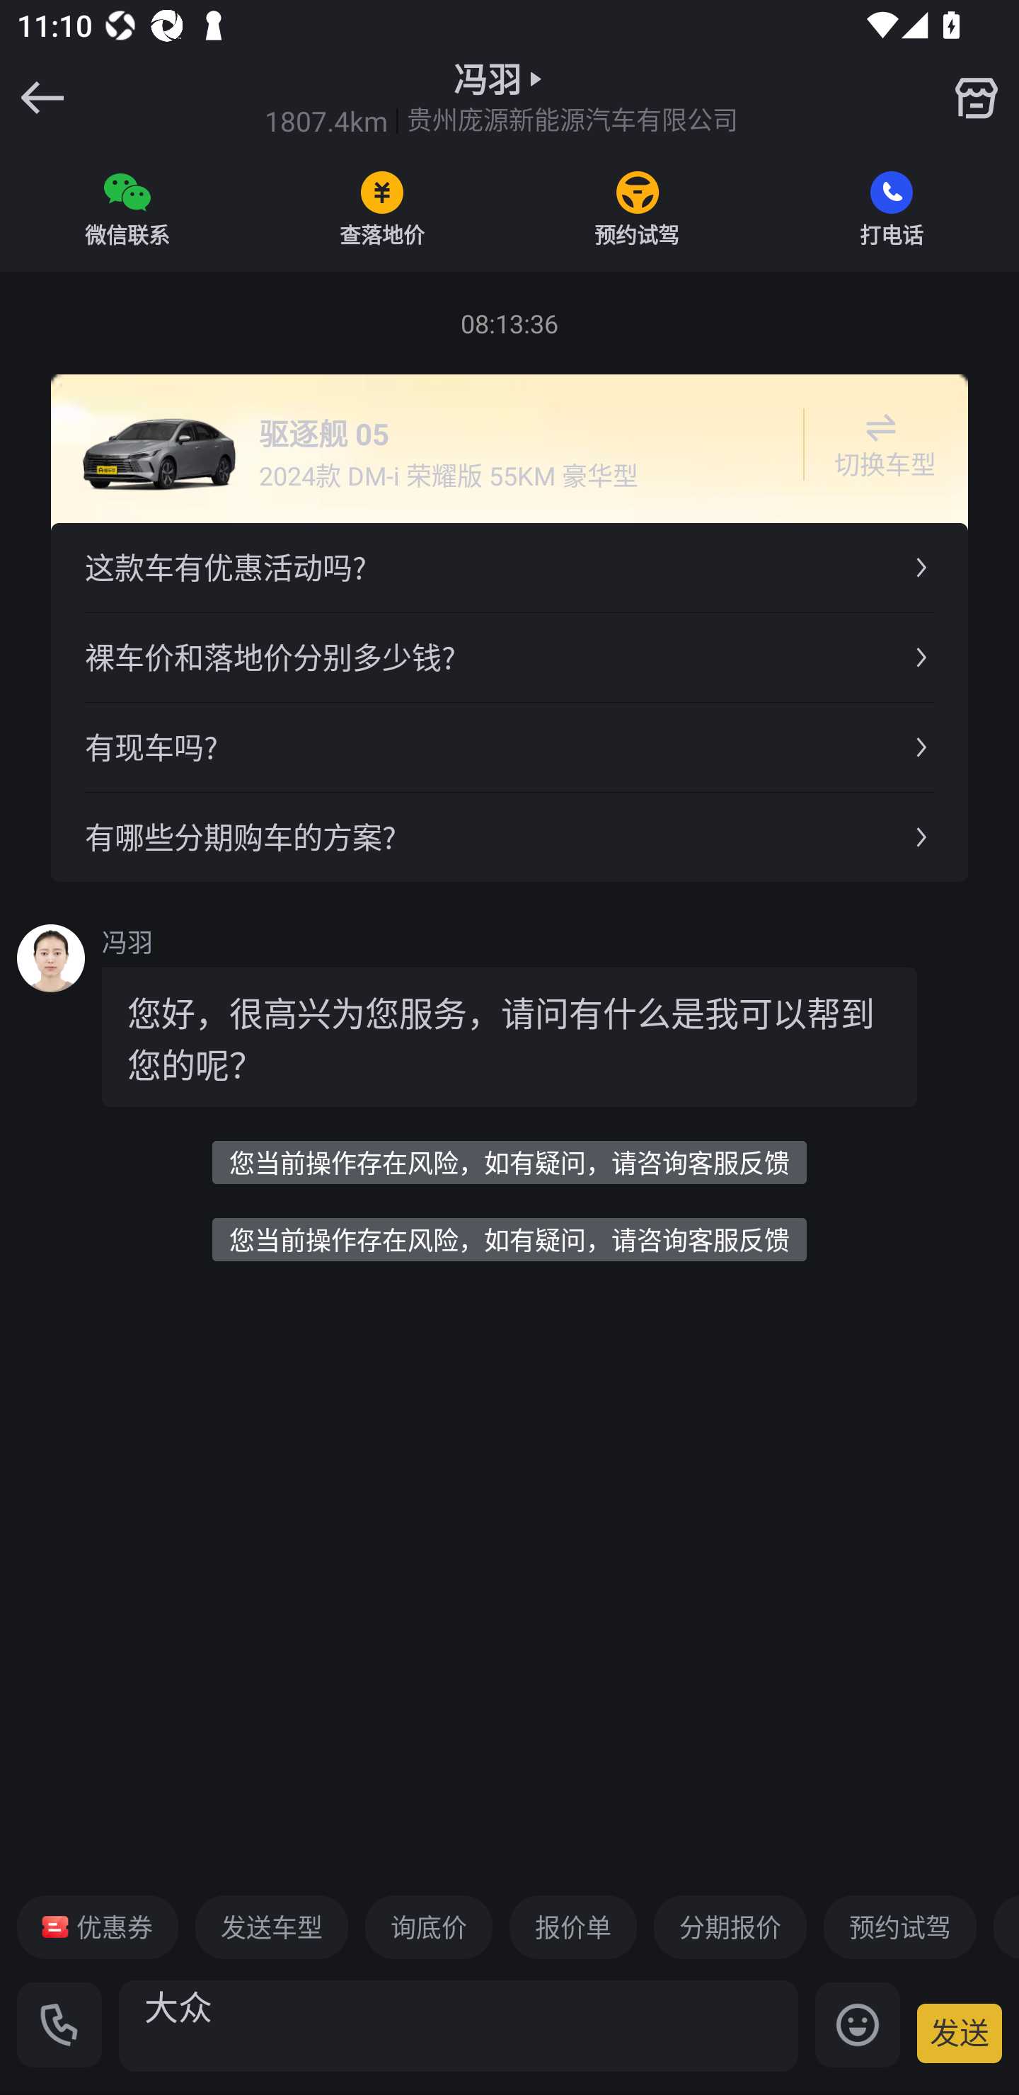 The height and width of the screenshot is (2095, 1019). I want to click on 预约试驾, so click(637, 208).